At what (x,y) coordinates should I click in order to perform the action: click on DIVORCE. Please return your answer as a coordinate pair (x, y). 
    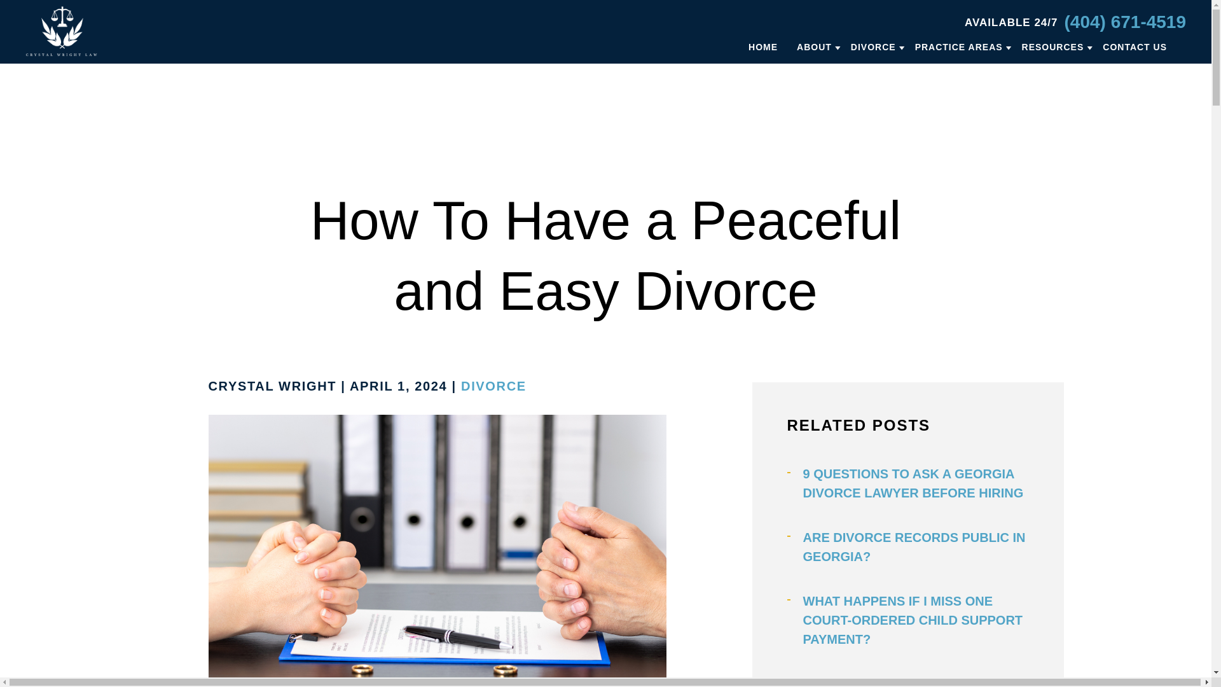
    Looking at the image, I should click on (493, 385).